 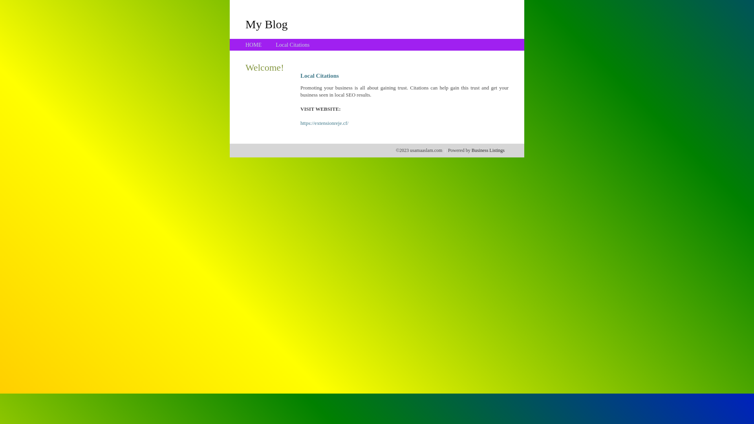 I want to click on HOME, so click(x=254, y=45).